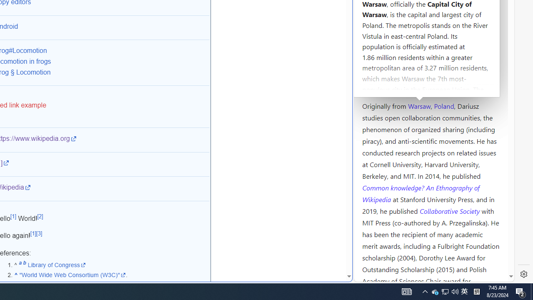 The width and height of the screenshot is (533, 300). Describe the element at coordinates (431, 57) in the screenshot. I see `Kozminski University` at that location.